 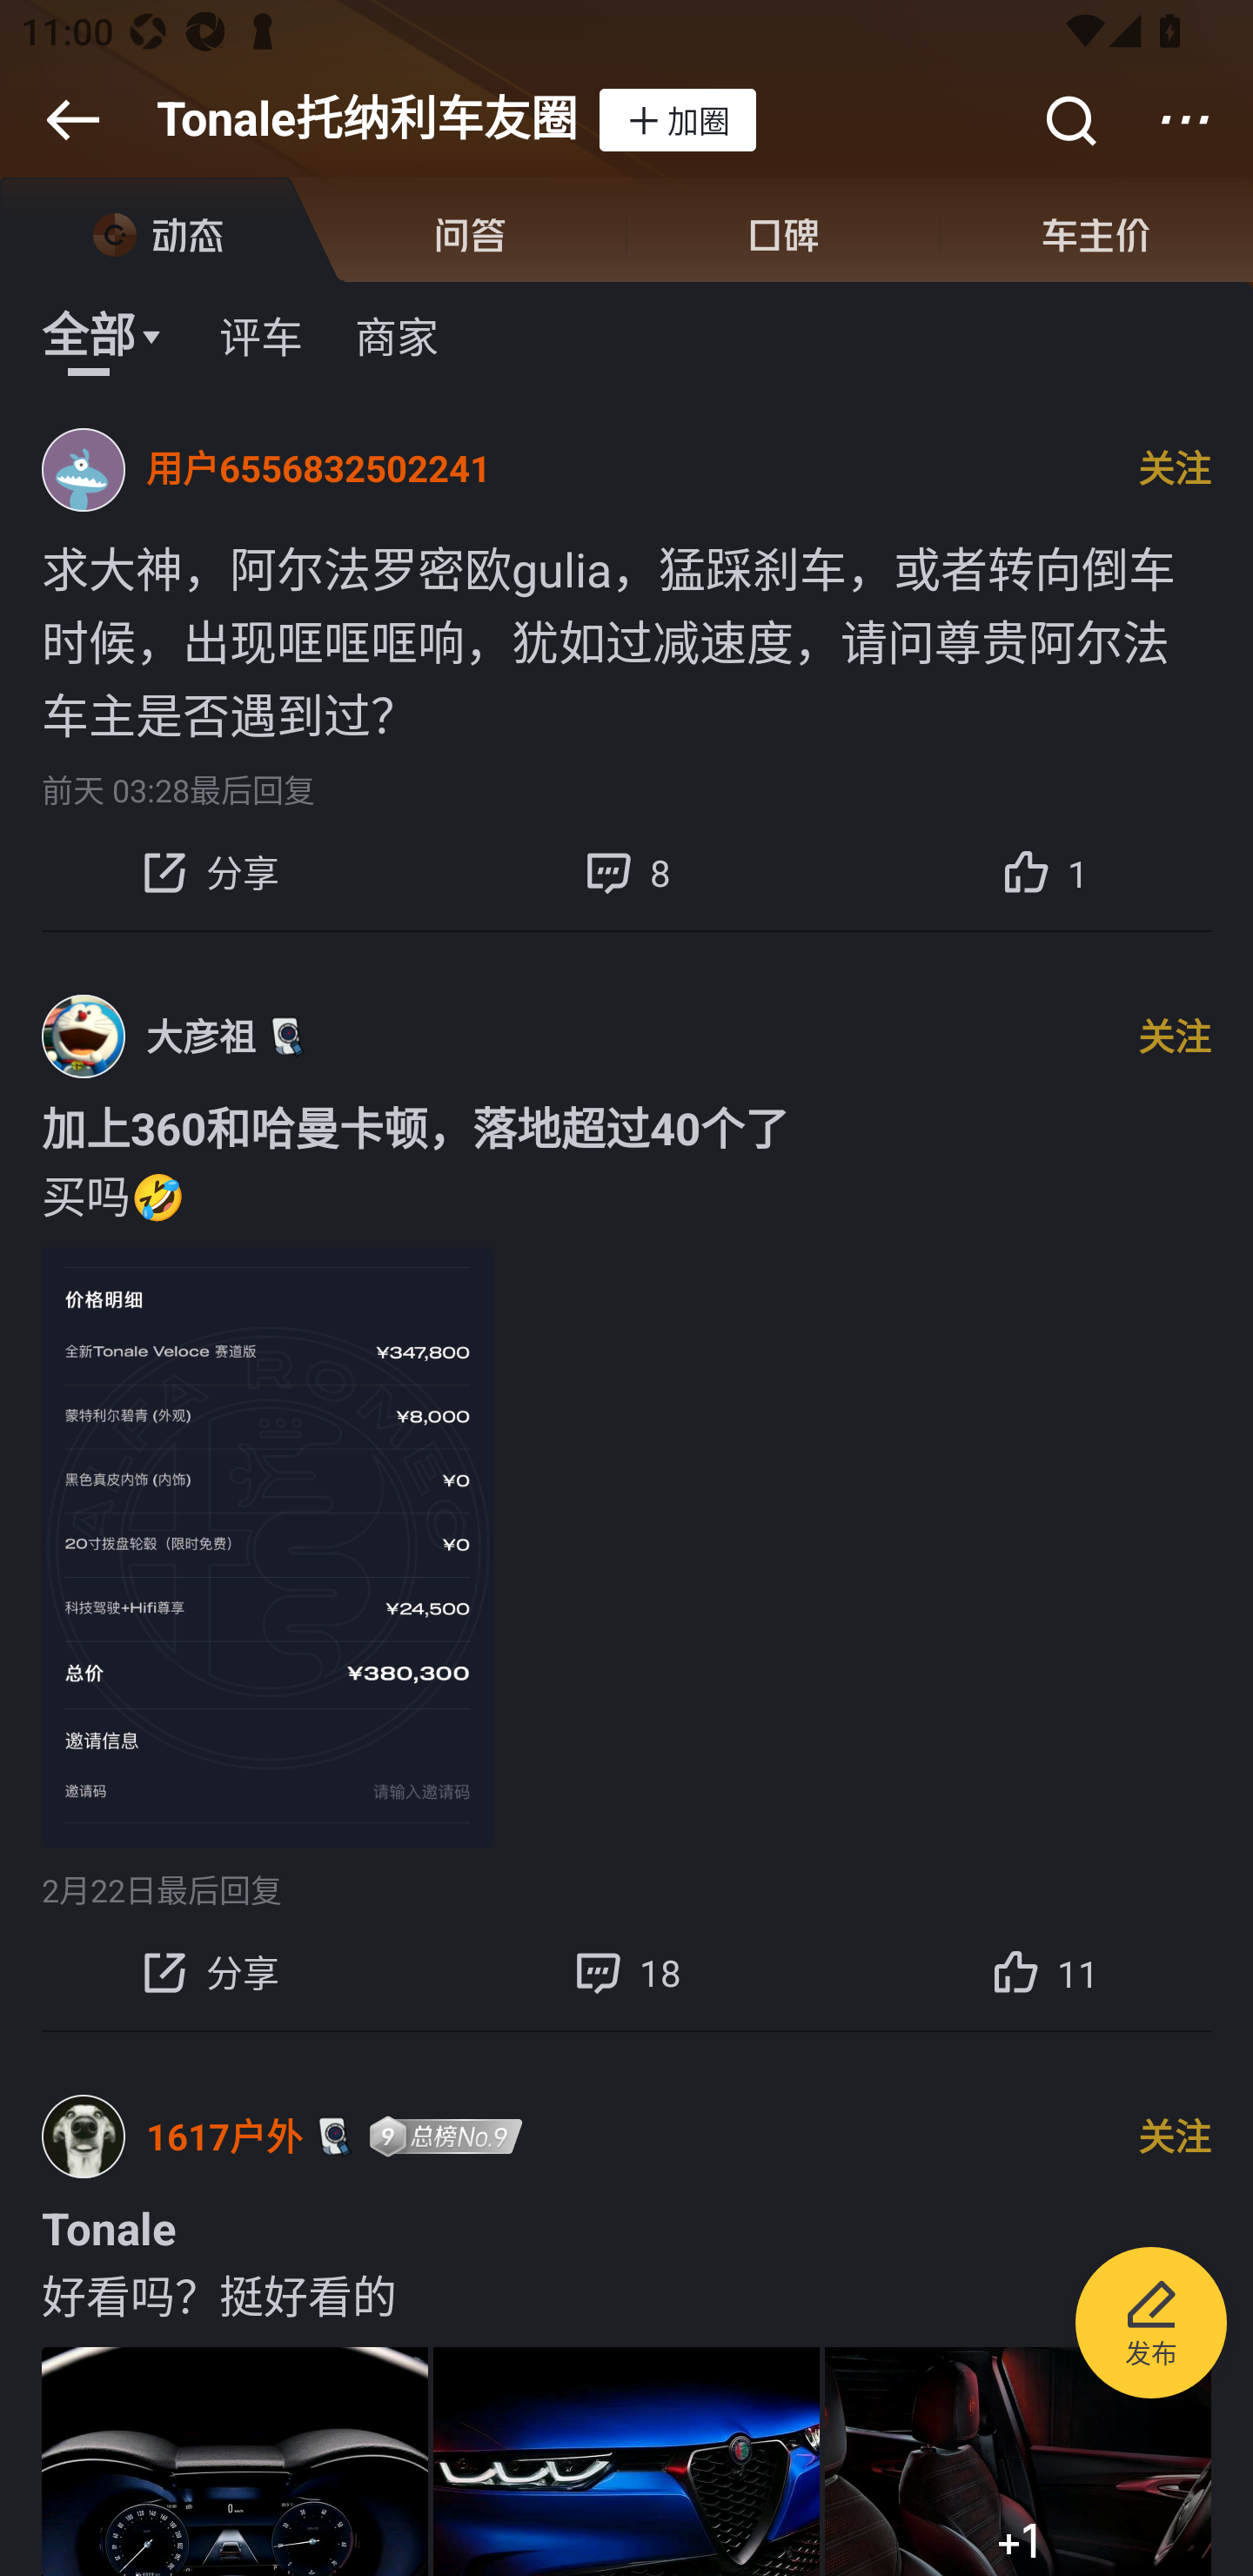 I want to click on 关注, so click(x=1175, y=2137).